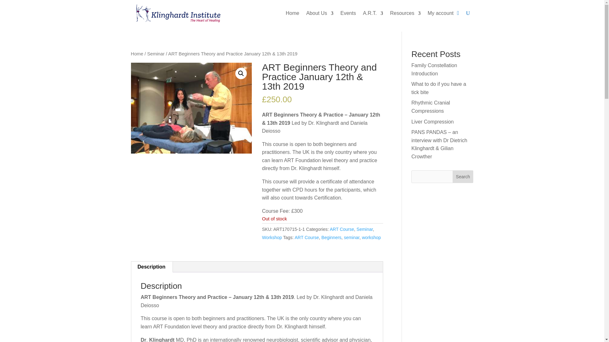 This screenshot has height=342, width=609. What do you see at coordinates (191, 108) in the screenshot?
I see `ART1` at bounding box center [191, 108].